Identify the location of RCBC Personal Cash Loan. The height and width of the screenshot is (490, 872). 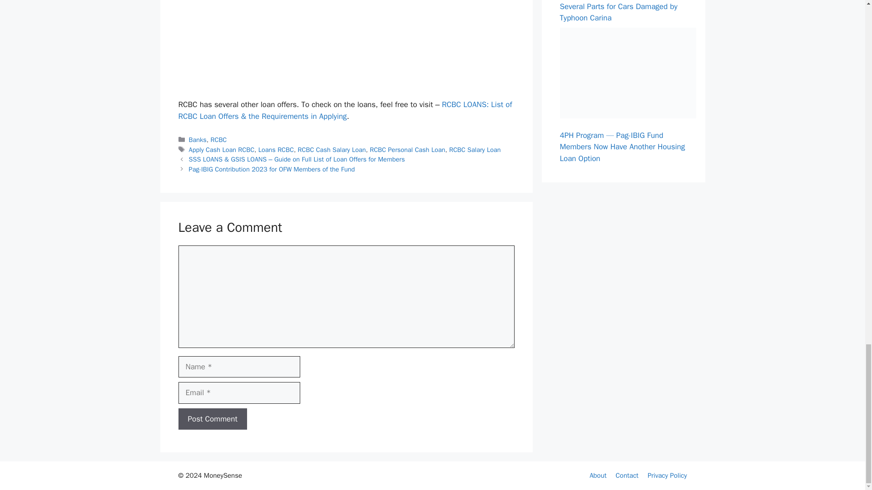
(407, 150).